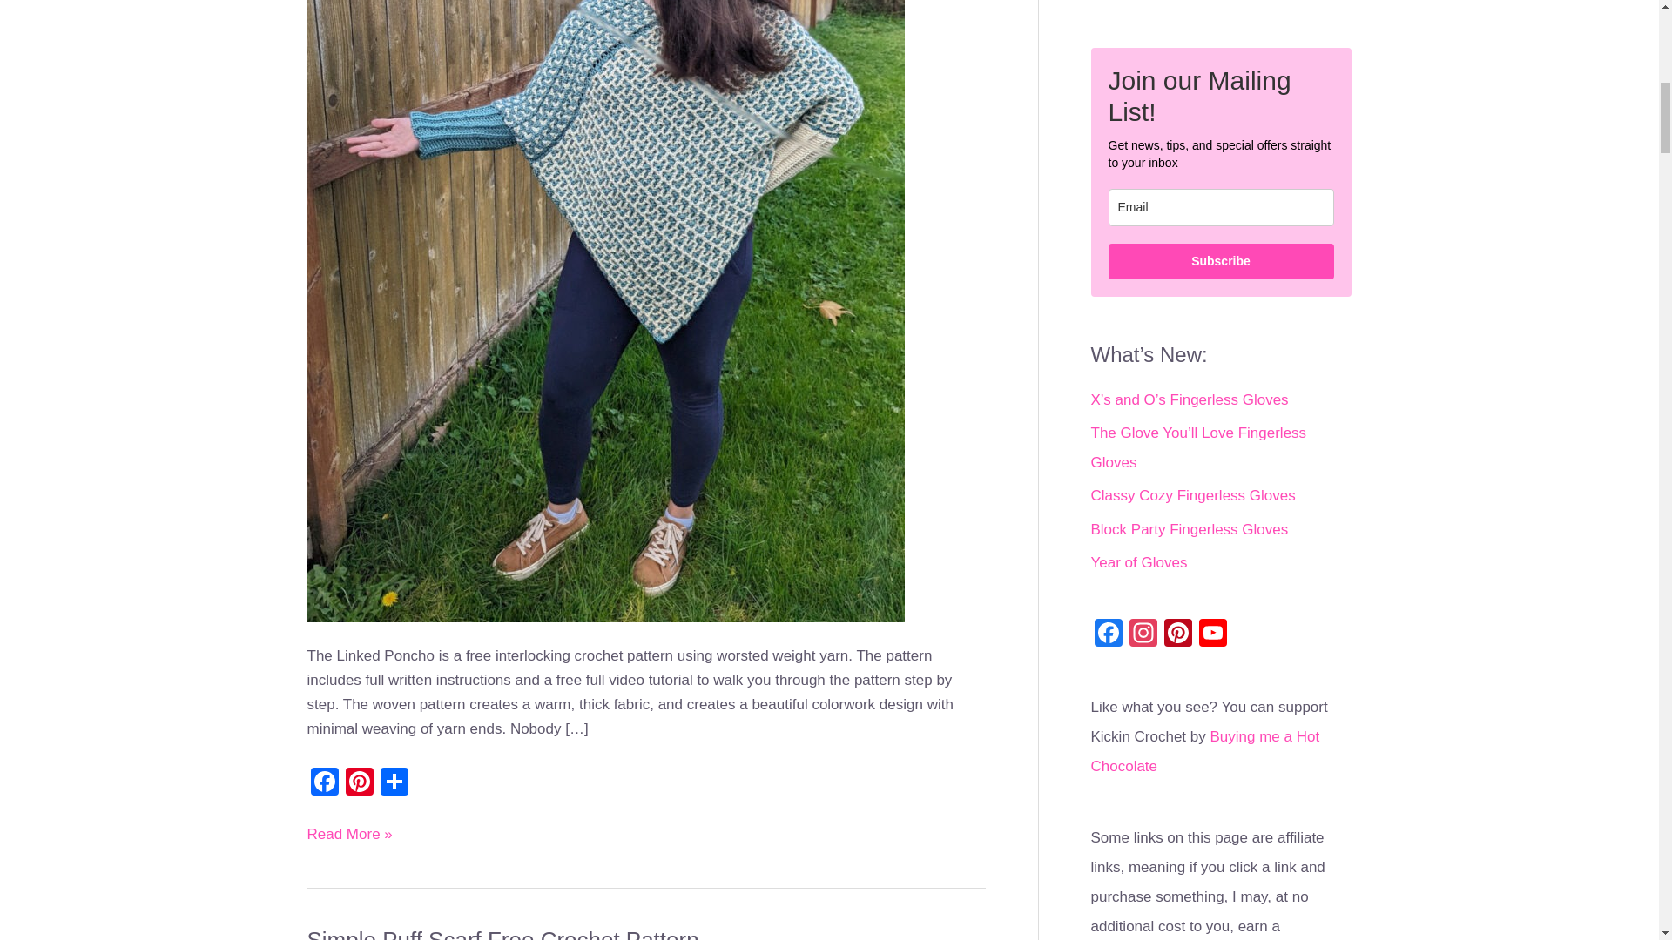 The width and height of the screenshot is (1672, 940). What do you see at coordinates (394, 783) in the screenshot?
I see `Share` at bounding box center [394, 783].